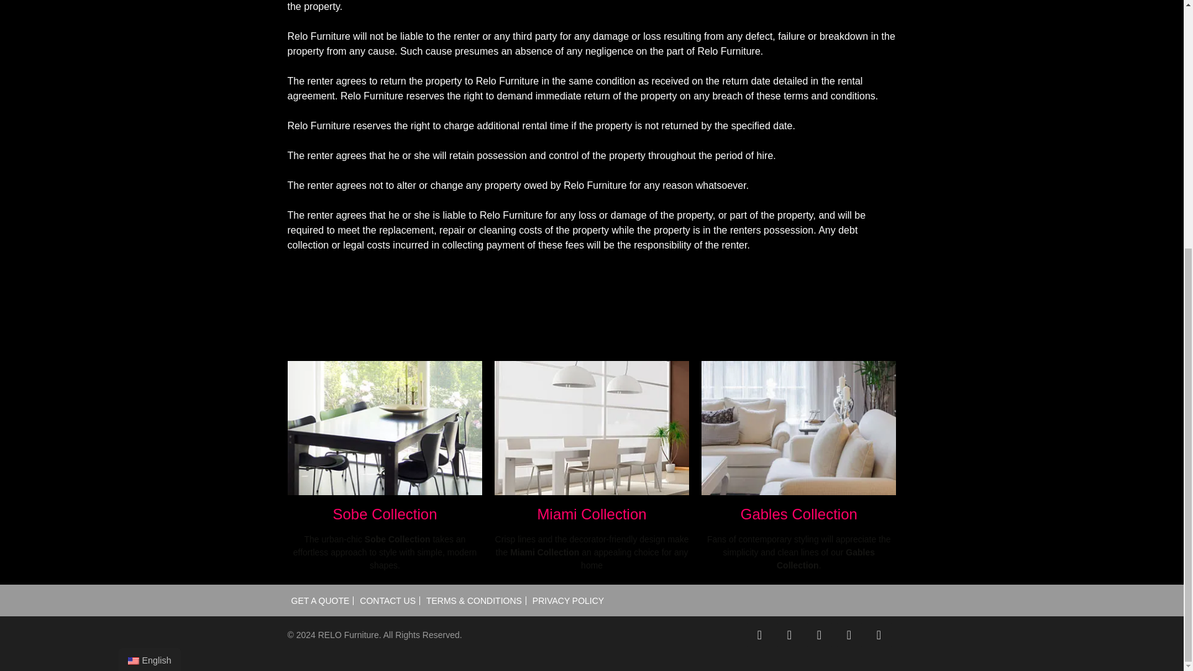 The image size is (1193, 671). Describe the element at coordinates (384, 452) in the screenshot. I see `Sobe Collection` at that location.